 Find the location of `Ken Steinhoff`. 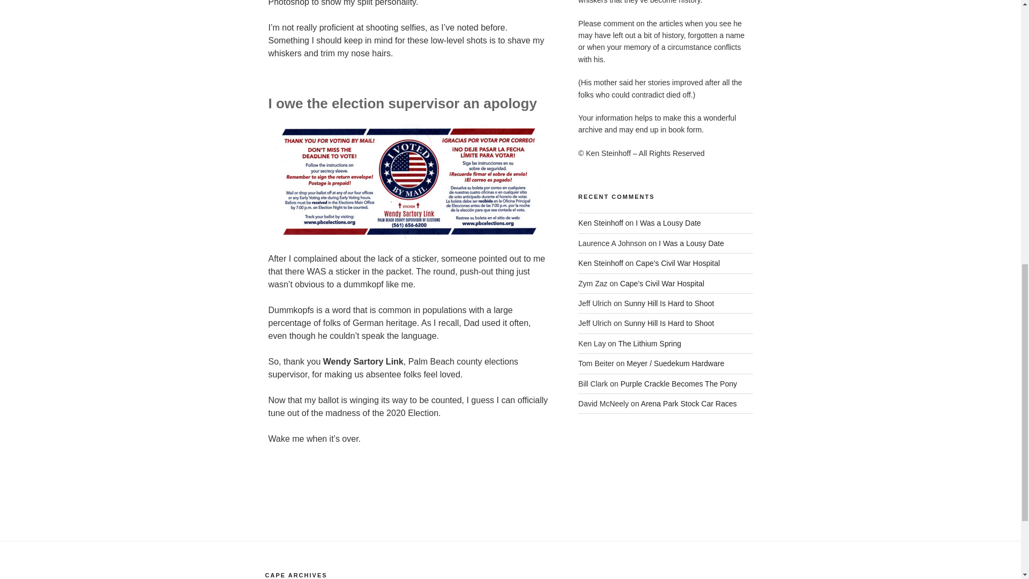

Ken Steinhoff is located at coordinates (601, 223).